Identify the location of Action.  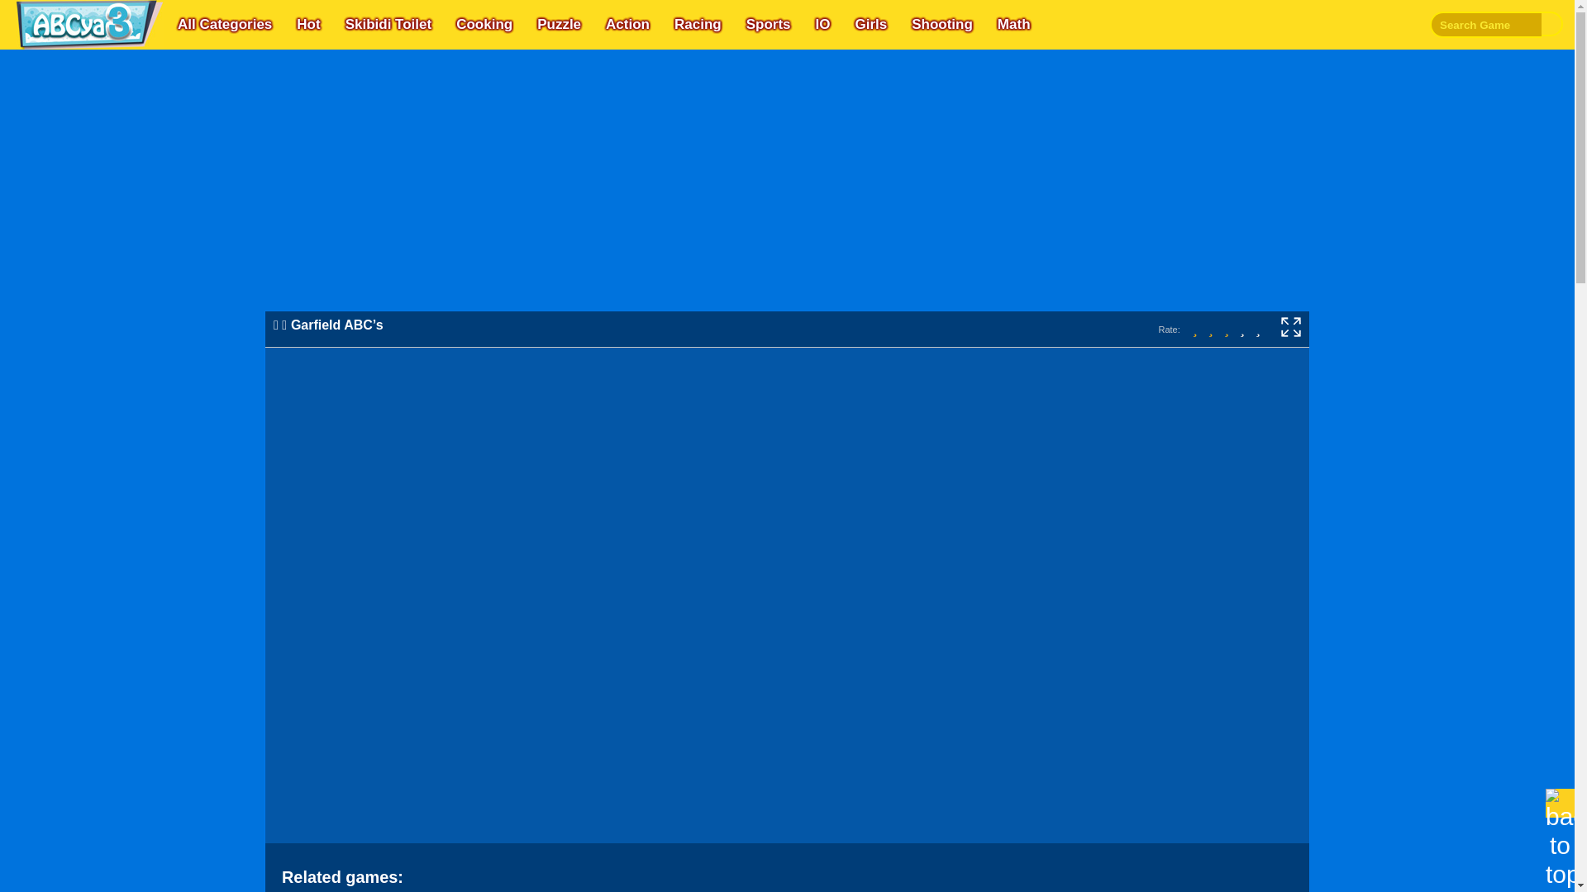
(628, 25).